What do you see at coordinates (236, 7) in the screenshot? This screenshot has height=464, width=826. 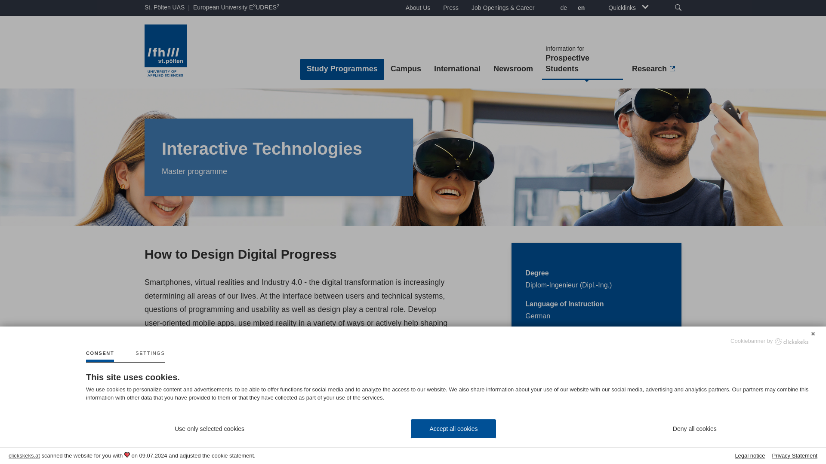 I see `European University E3UDRES2` at bounding box center [236, 7].